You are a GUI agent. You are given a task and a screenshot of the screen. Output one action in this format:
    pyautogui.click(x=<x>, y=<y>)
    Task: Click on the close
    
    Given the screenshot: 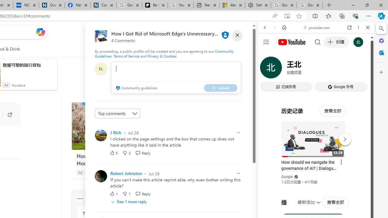 What is the action you would take?
    pyautogui.click(x=237, y=35)
    